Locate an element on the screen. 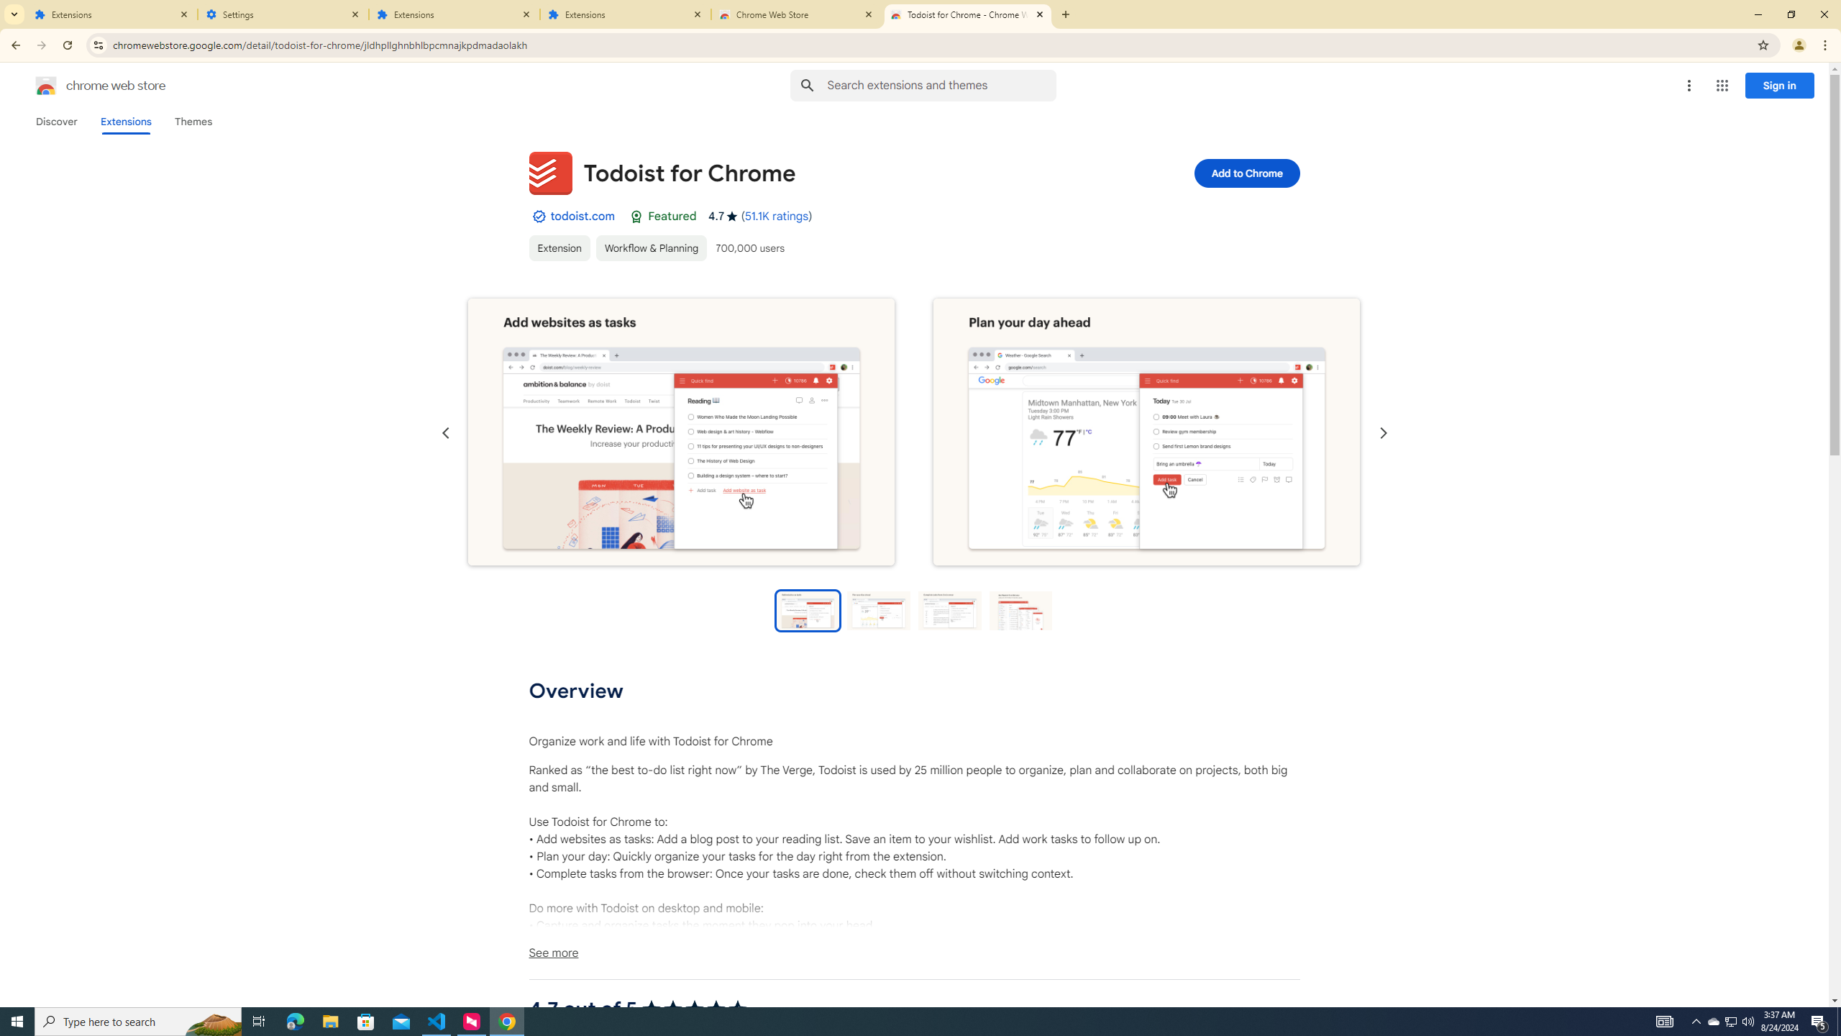  Chrome Web Store is located at coordinates (797, 14).